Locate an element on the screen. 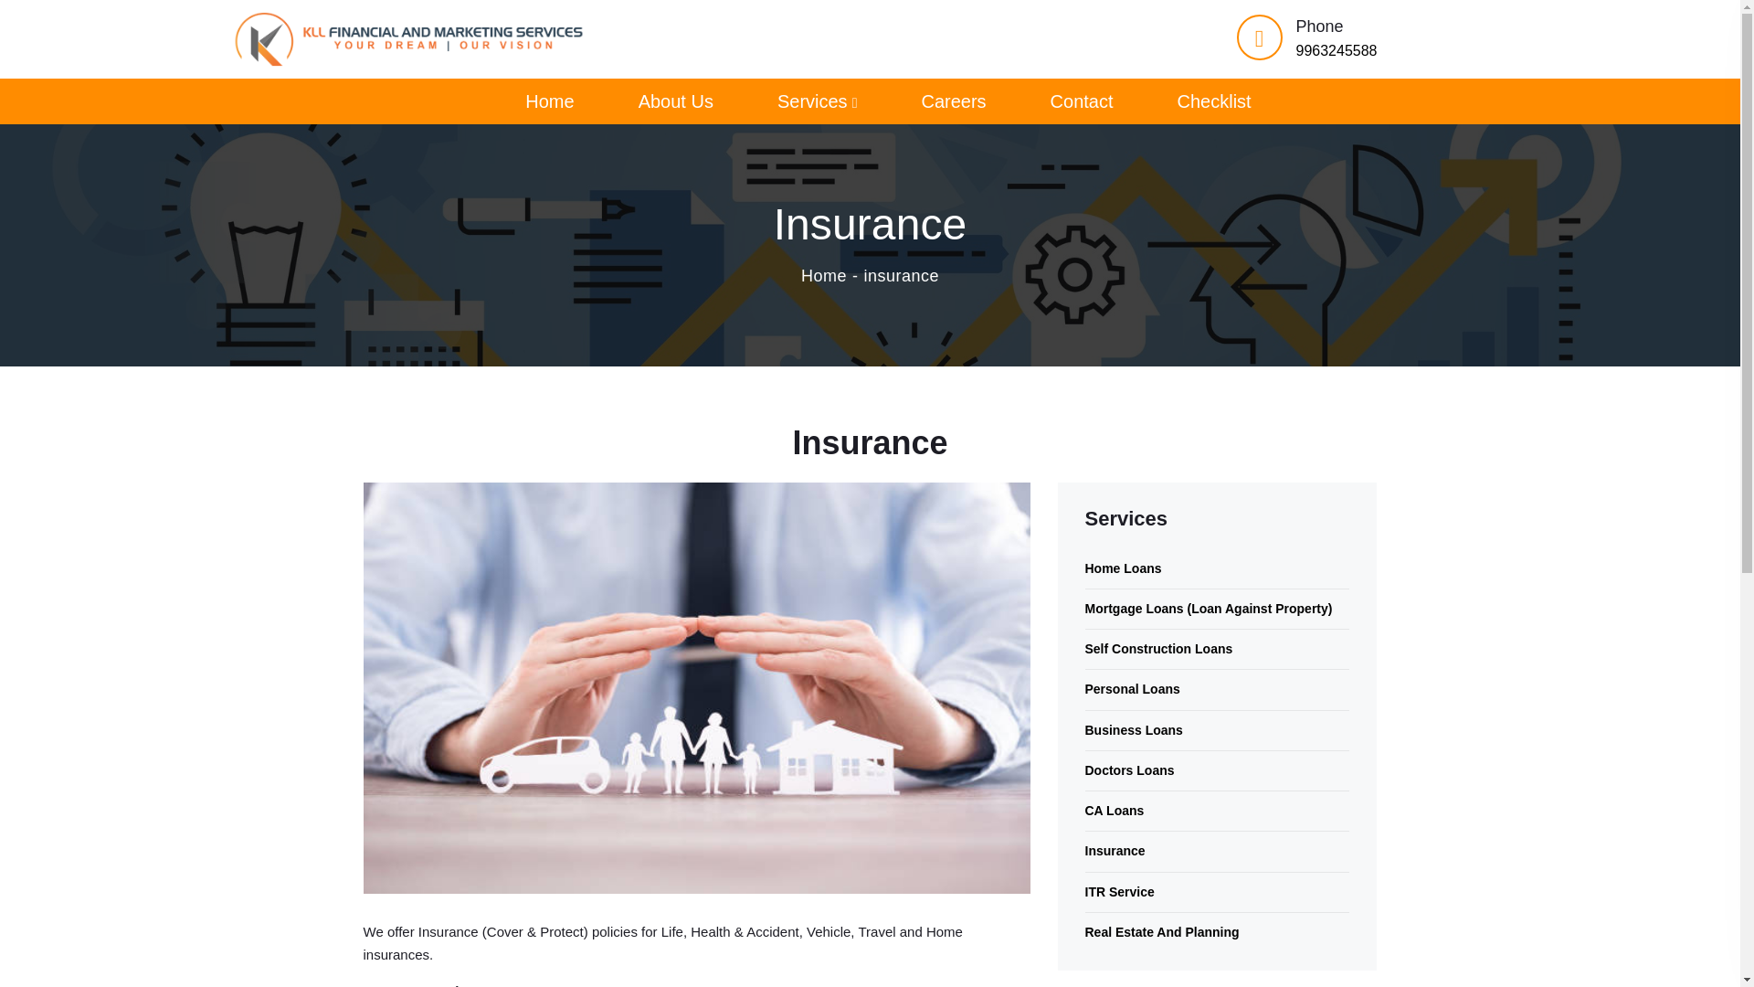 The height and width of the screenshot is (987, 1754). Contact is located at coordinates (1082, 102).